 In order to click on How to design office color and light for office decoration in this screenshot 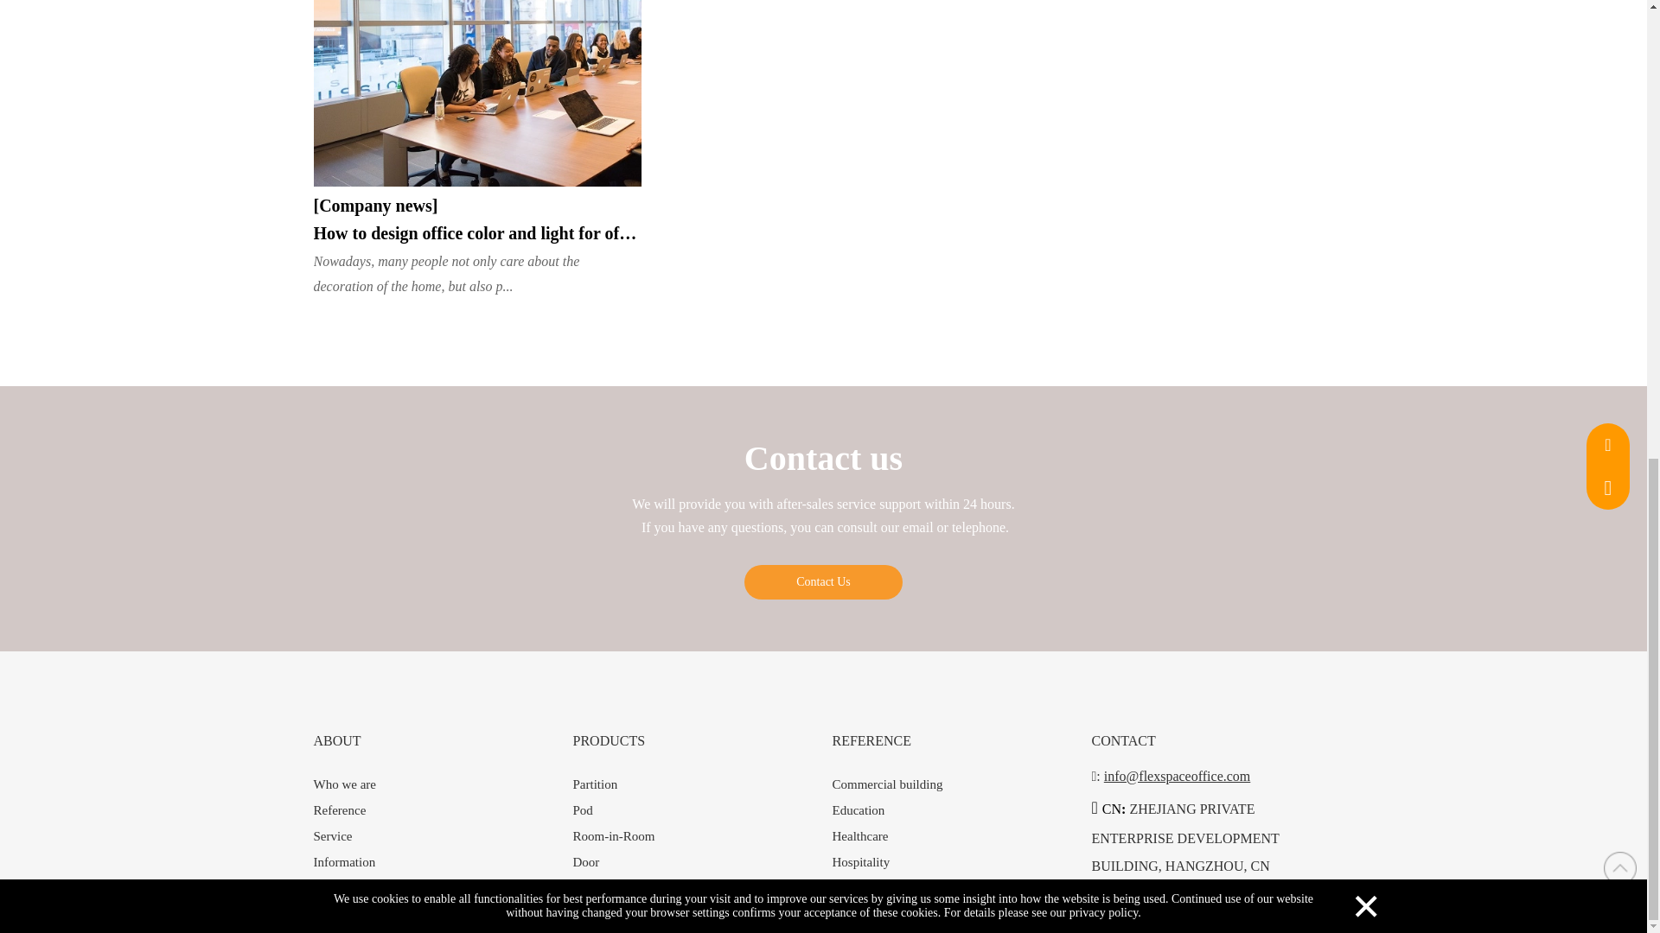, I will do `click(477, 233)`.